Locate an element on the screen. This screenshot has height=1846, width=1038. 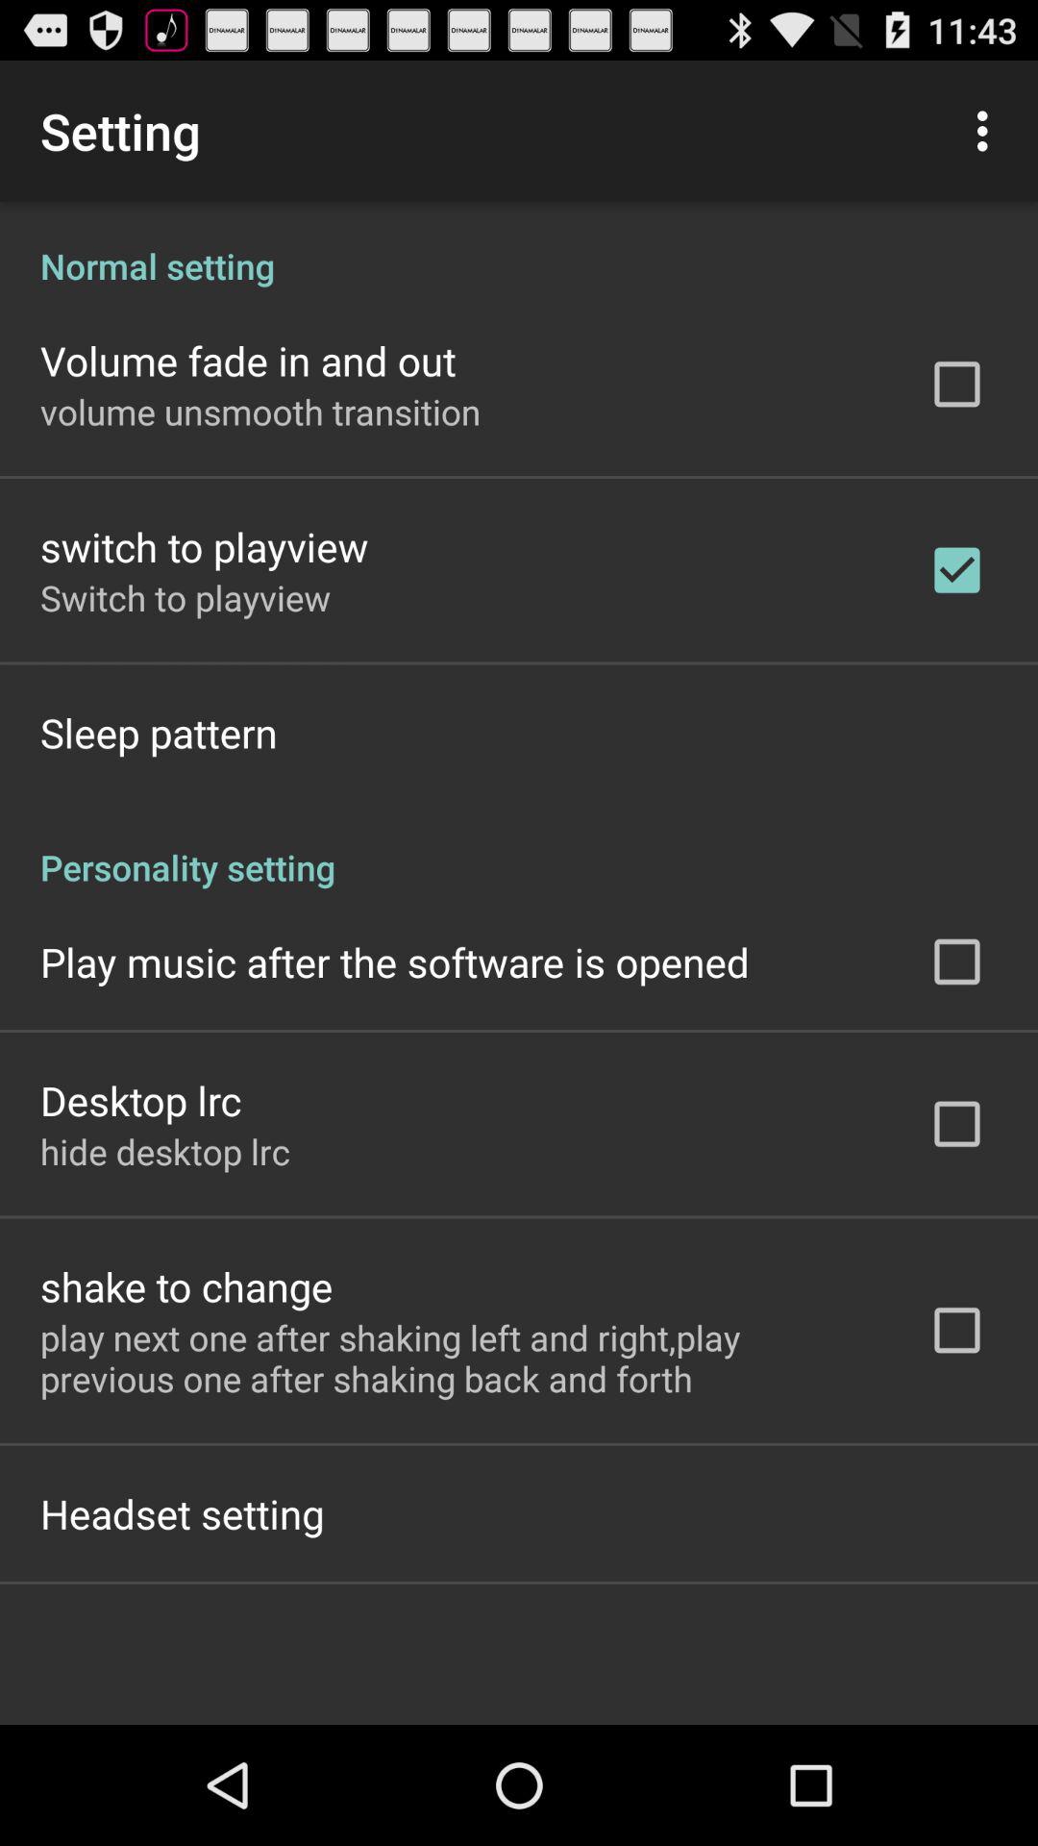
flip until the shake to change is located at coordinates (186, 1286).